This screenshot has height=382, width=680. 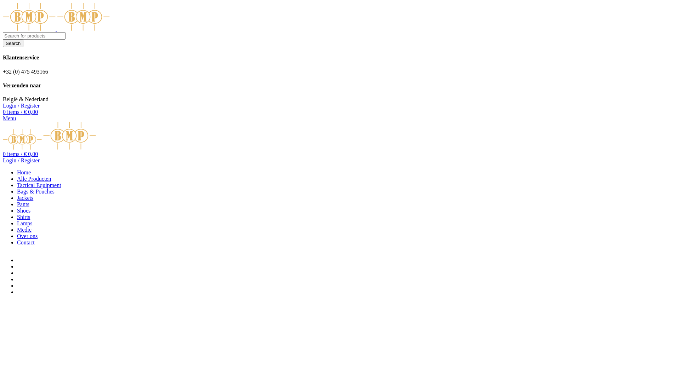 I want to click on Lamps, so click(x=25, y=224).